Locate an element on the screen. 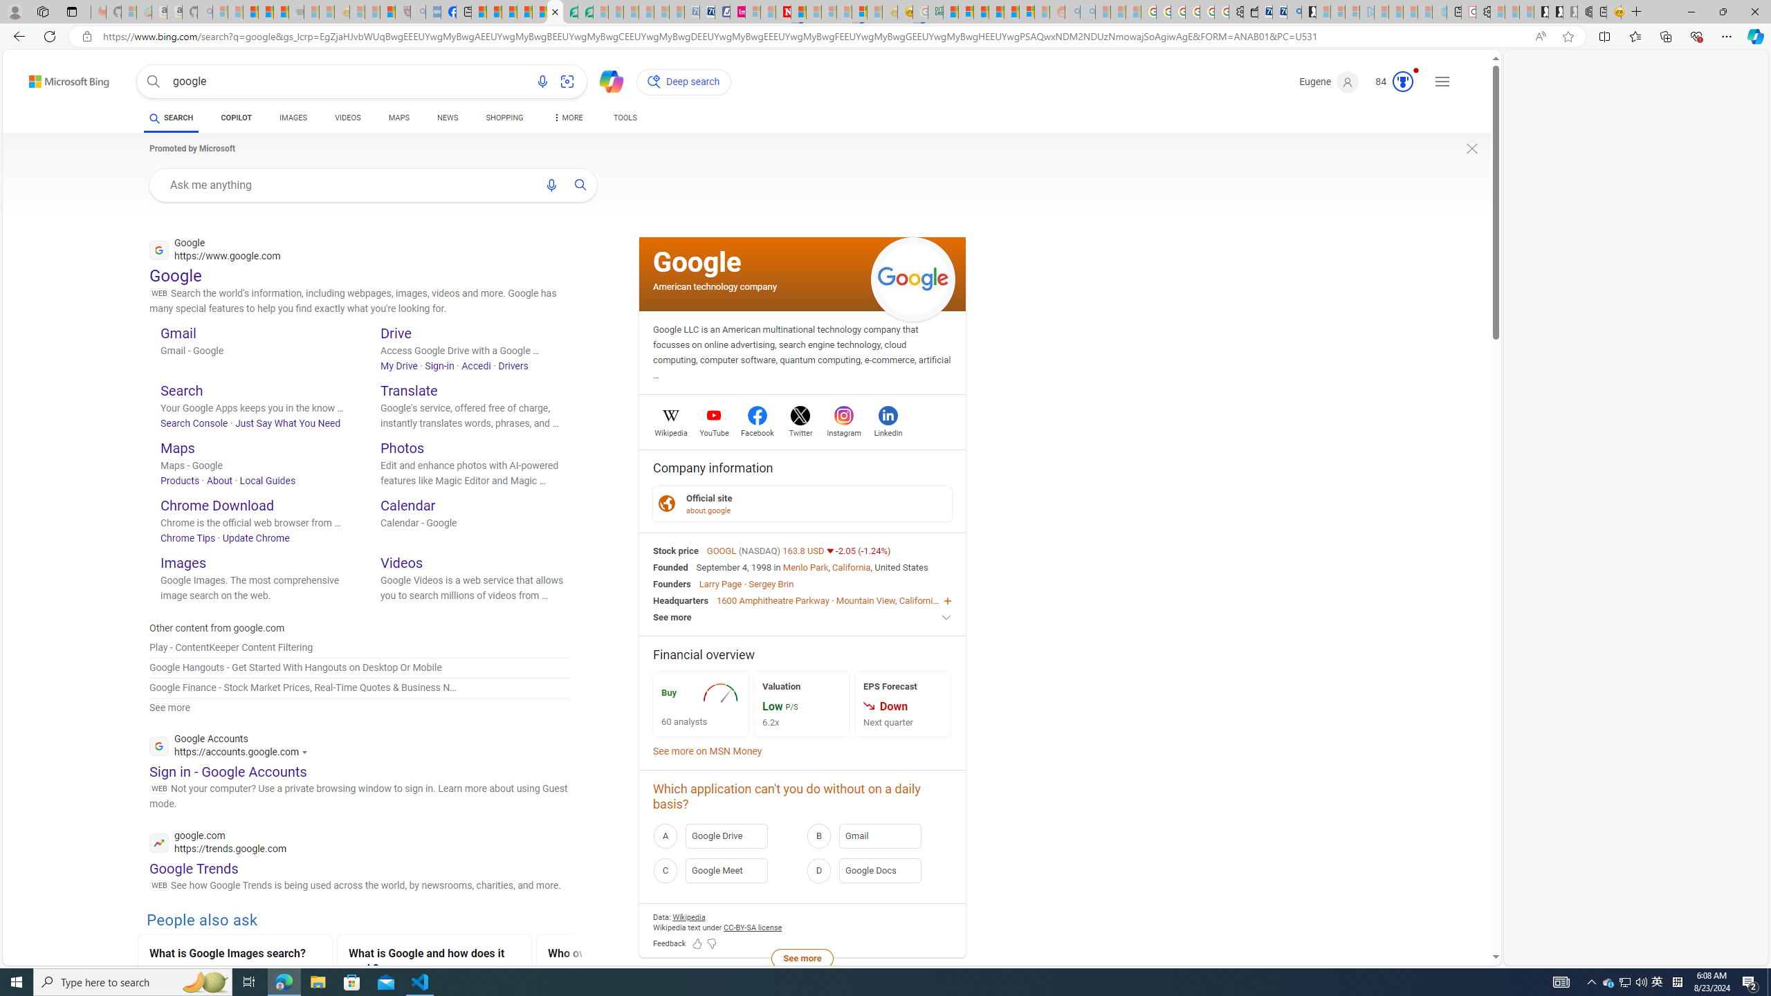 This screenshot has height=996, width=1771. AutomationID: mfa_root is located at coordinates (1444, 916).